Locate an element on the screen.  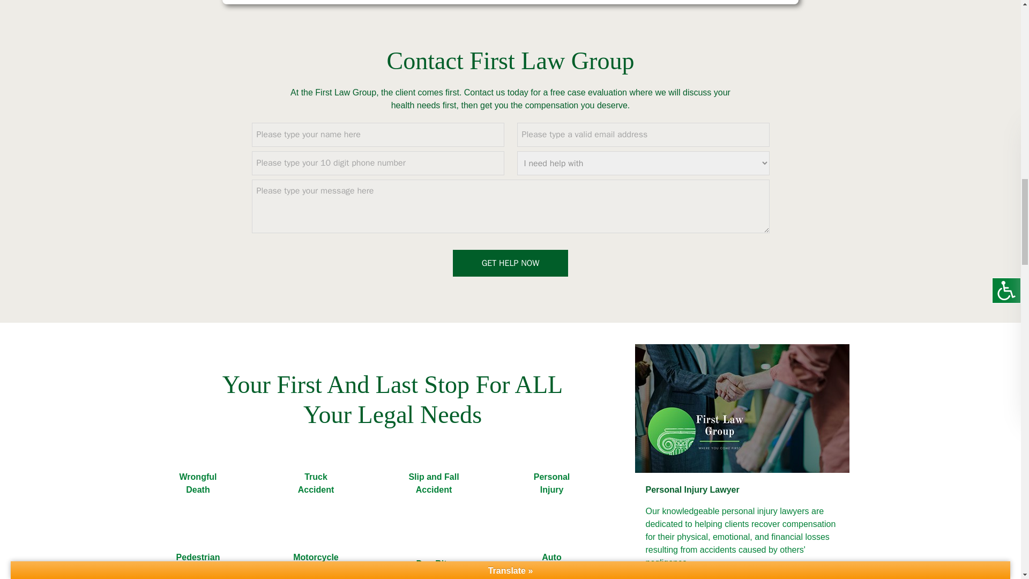
Personal Injury is located at coordinates (551, 484).